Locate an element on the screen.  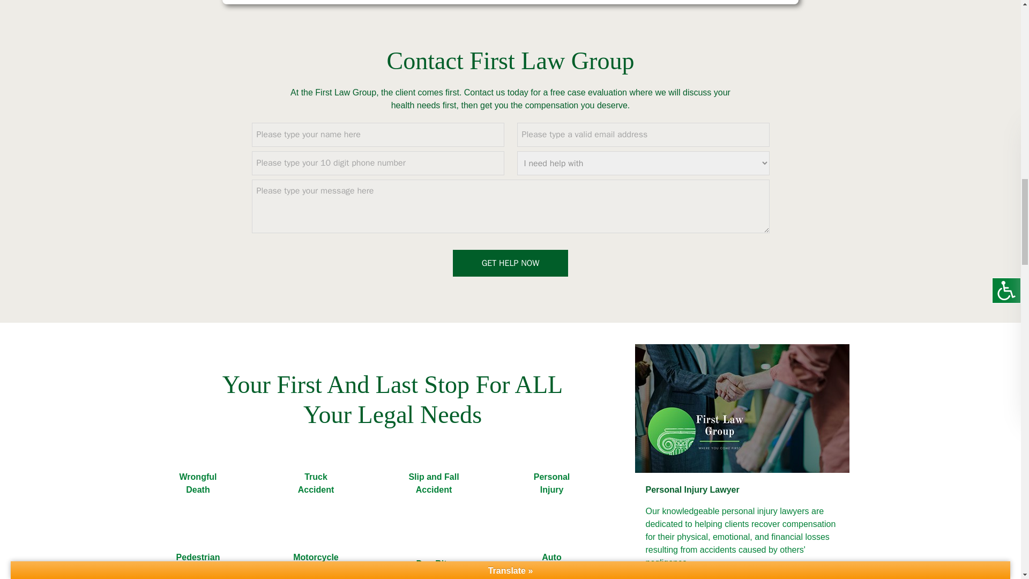
Personal Injury is located at coordinates (551, 484).